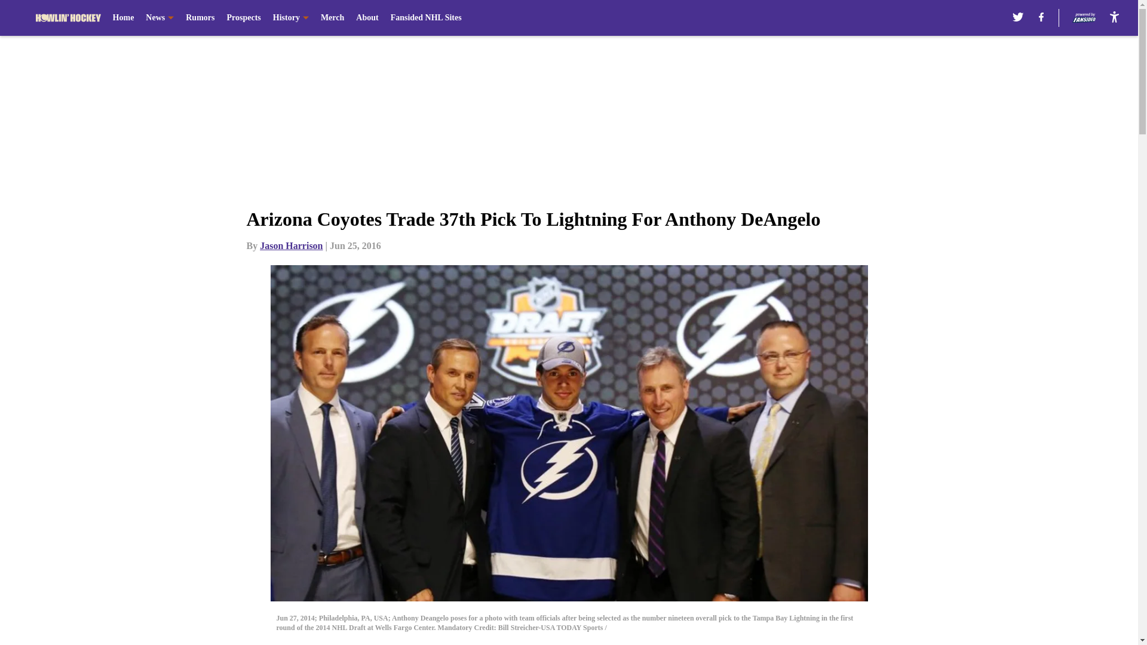 The height and width of the screenshot is (645, 1147). I want to click on Merch, so click(332, 18).